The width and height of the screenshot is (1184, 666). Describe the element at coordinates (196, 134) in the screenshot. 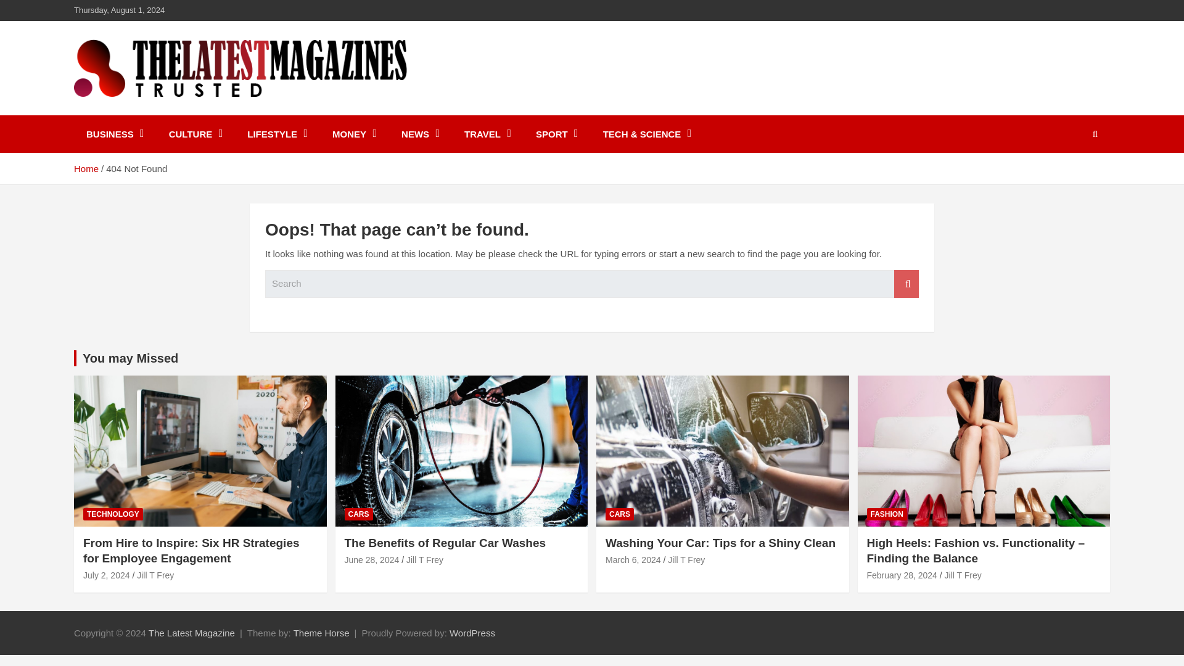

I see `CULTURE` at that location.